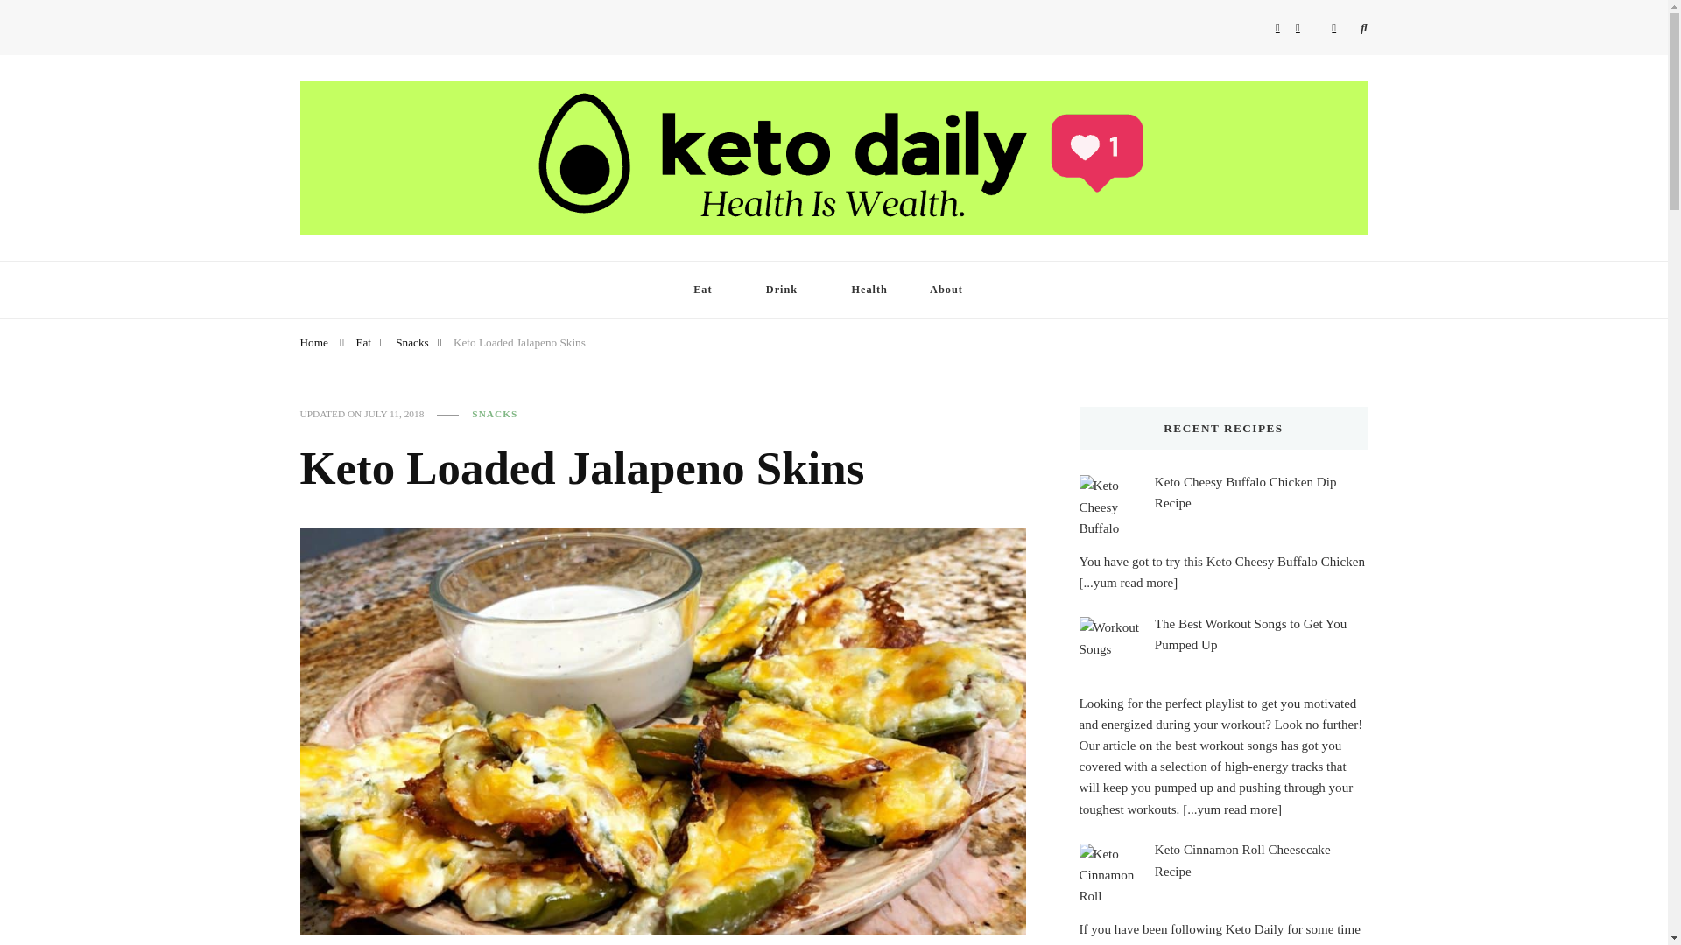  Describe the element at coordinates (707, 289) in the screenshot. I see `Eat` at that location.